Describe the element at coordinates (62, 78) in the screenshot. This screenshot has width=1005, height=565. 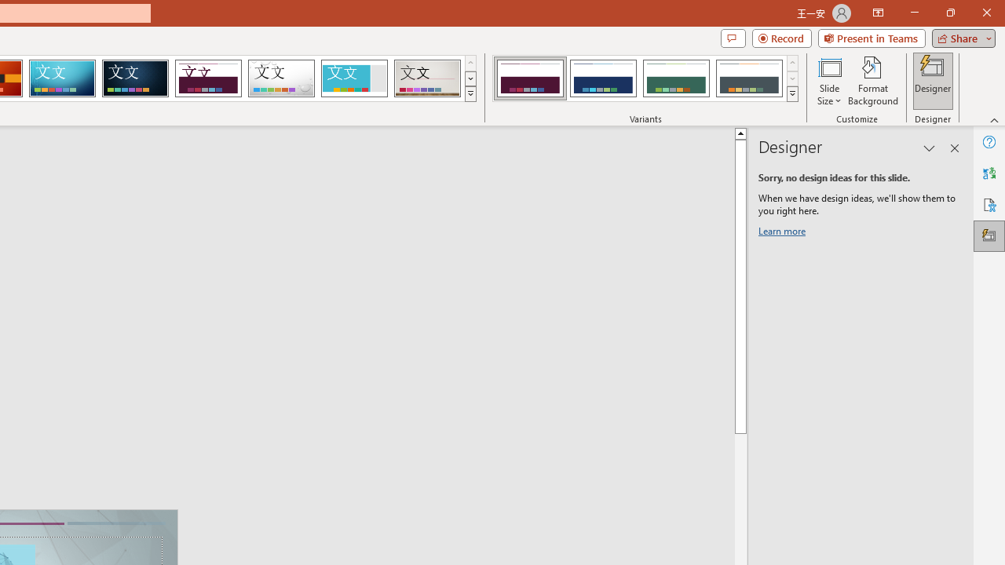
I see `Circuit` at that location.